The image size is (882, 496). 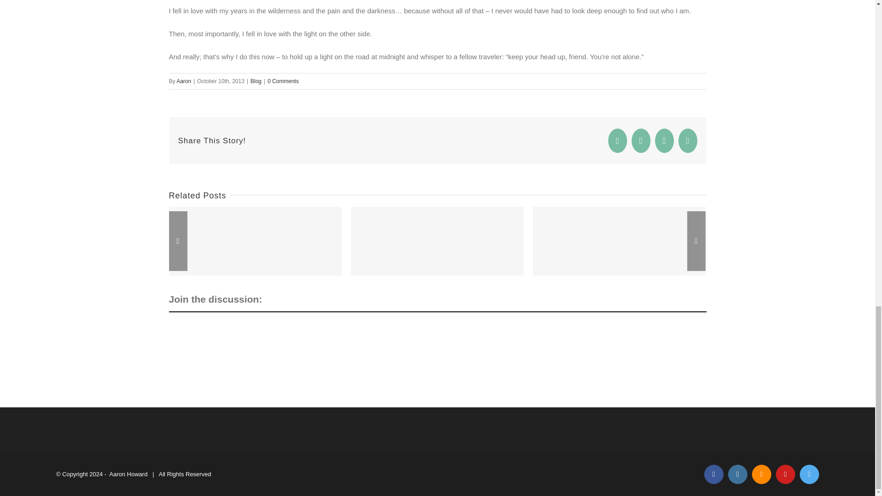 I want to click on Posts by Aaron, so click(x=184, y=81).